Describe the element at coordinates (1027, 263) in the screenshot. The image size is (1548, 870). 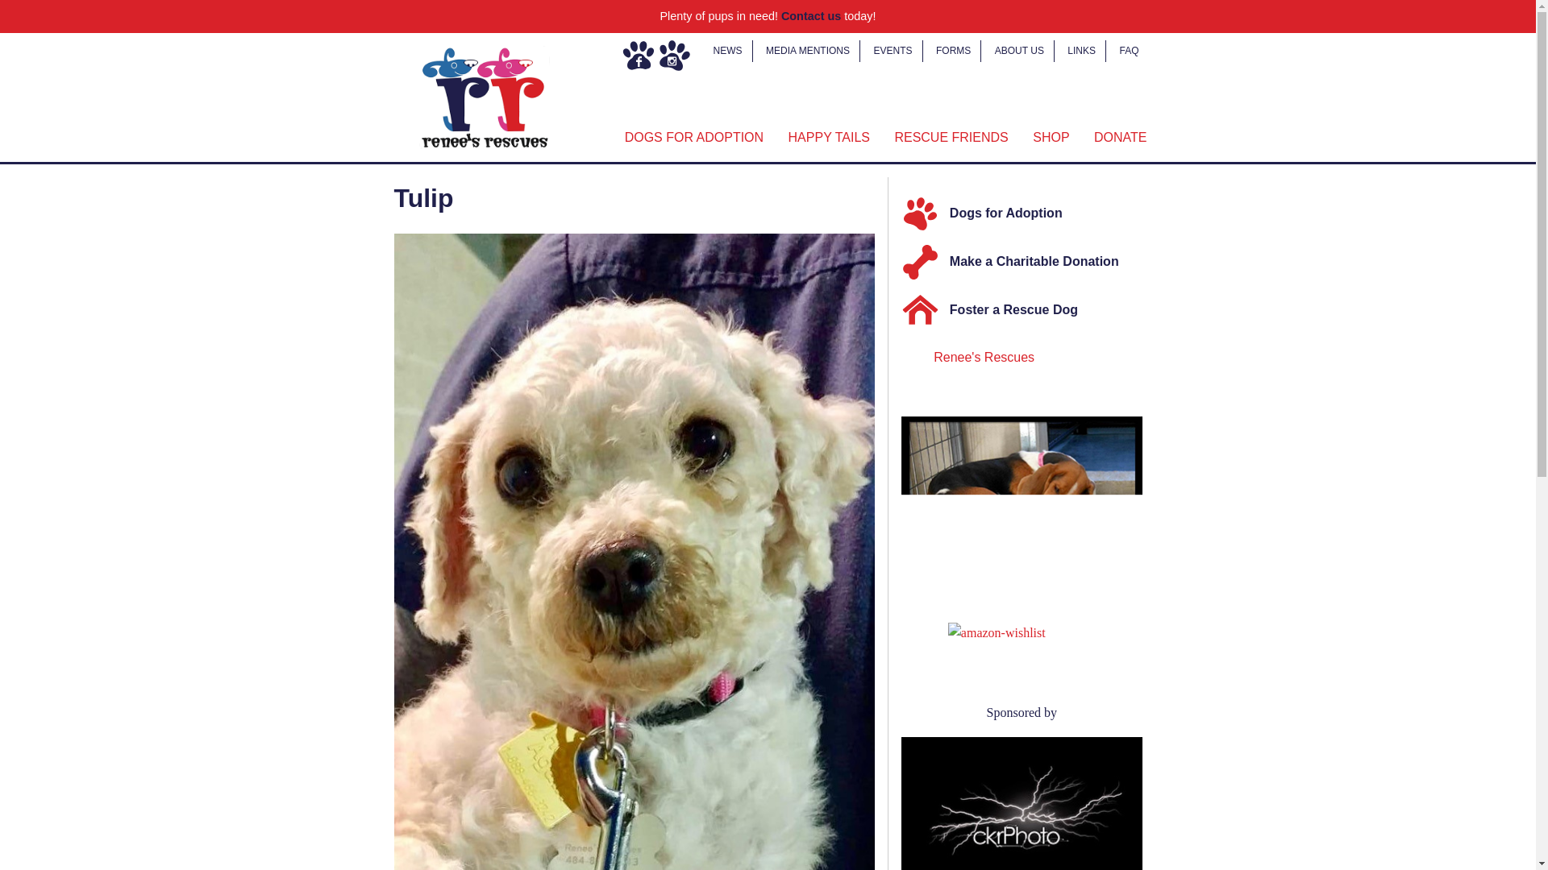
I see `Make a Charitable Donation` at that location.